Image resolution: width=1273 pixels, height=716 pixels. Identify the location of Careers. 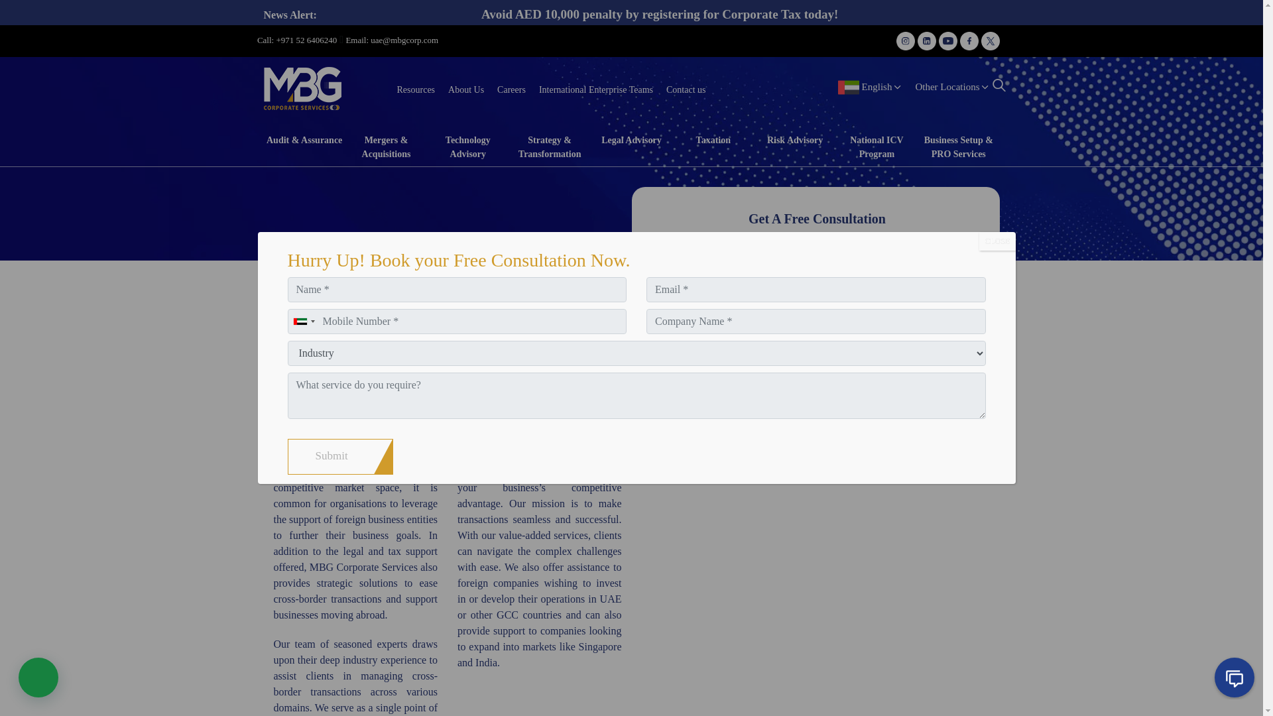
(511, 89).